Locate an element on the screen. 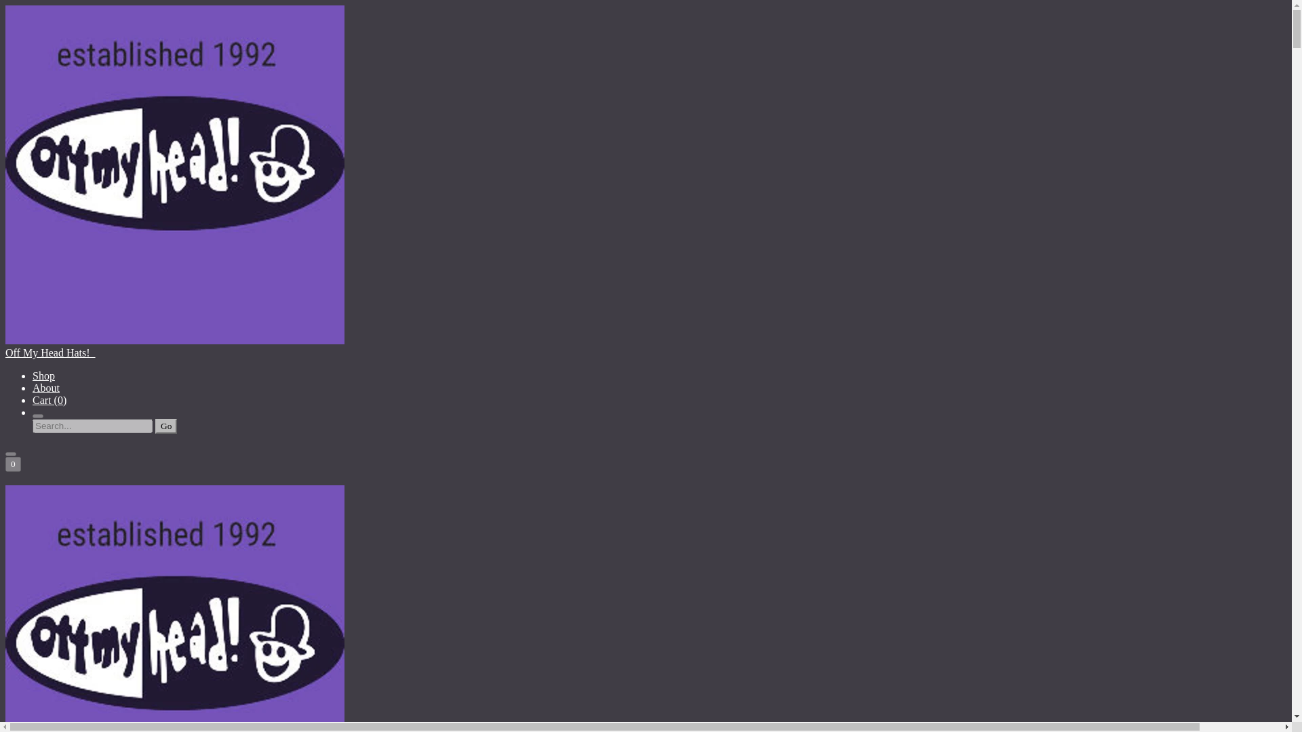 The height and width of the screenshot is (732, 1302). 0 is located at coordinates (12, 464).